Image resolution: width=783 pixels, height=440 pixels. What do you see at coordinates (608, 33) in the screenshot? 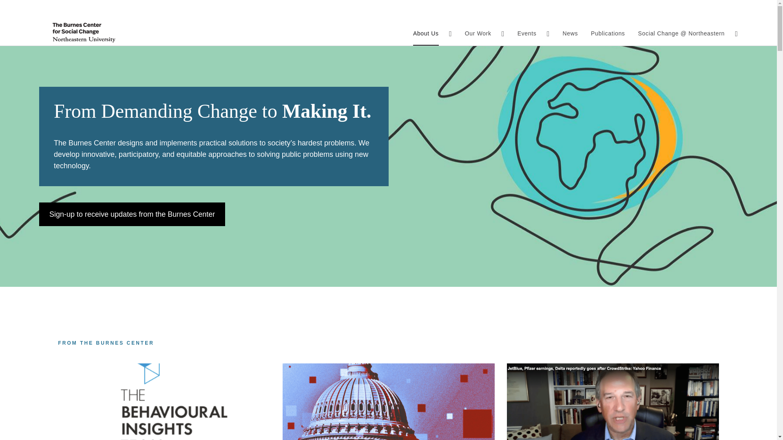
I see `Publications` at bounding box center [608, 33].